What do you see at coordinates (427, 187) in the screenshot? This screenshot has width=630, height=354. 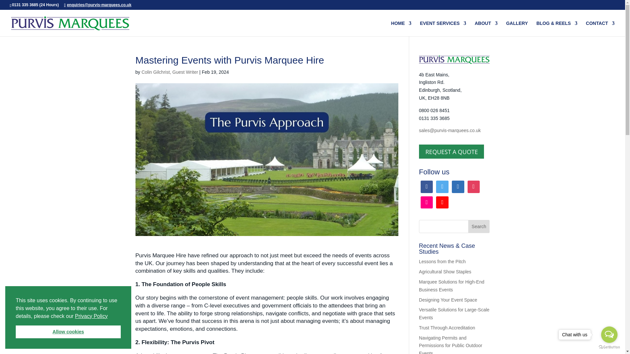 I see `Facebook` at bounding box center [427, 187].